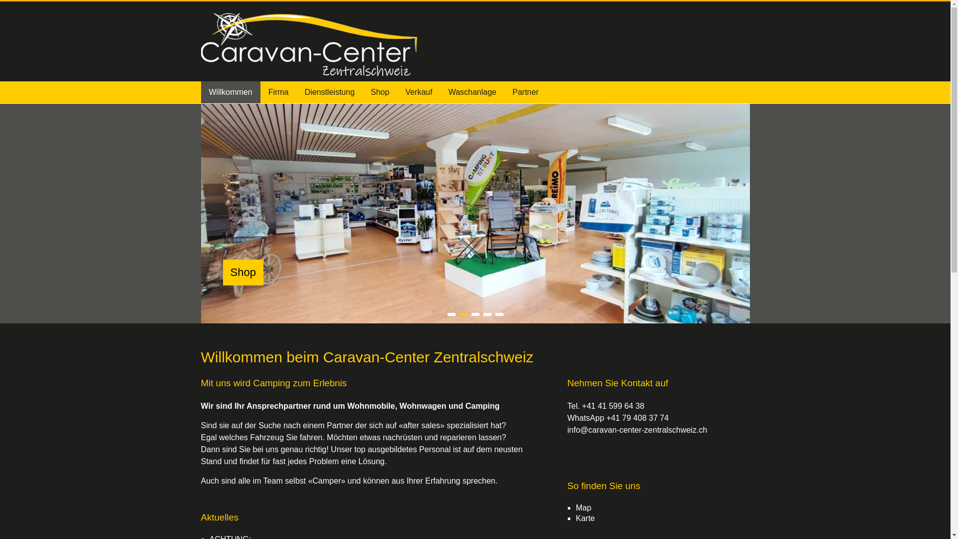 The image size is (958, 539). Describe the element at coordinates (242, 272) in the screenshot. I see `Shop` at that location.